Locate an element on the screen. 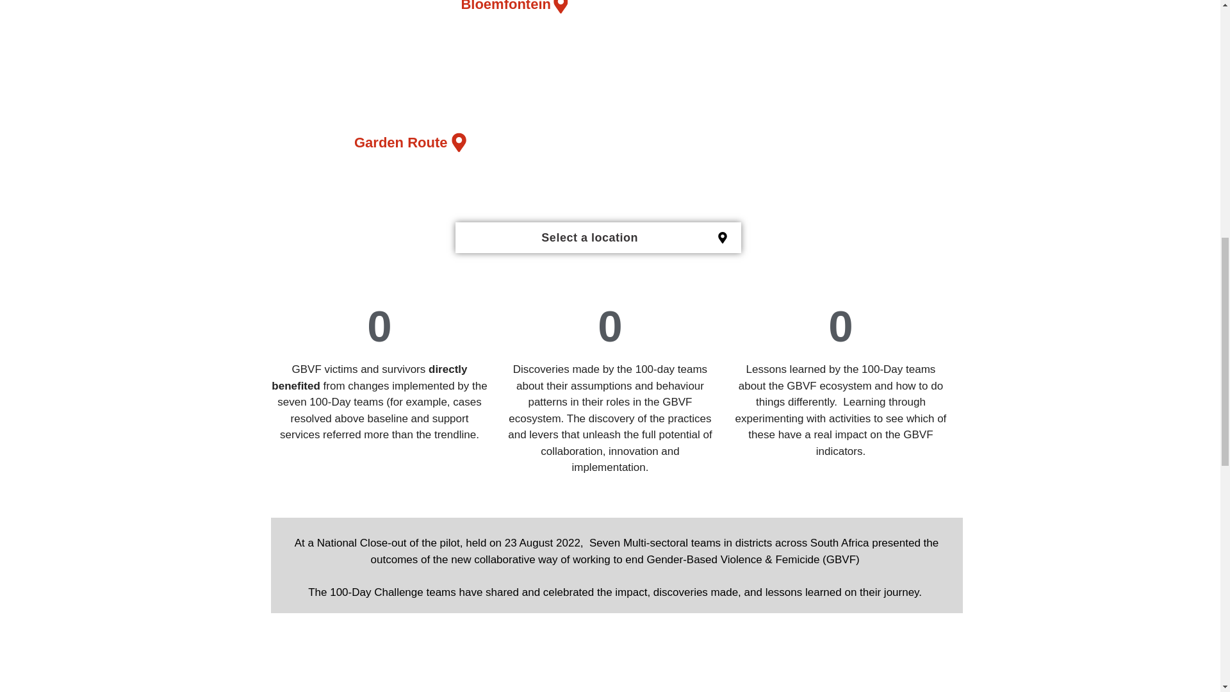 The height and width of the screenshot is (692, 1230). Garden Route is located at coordinates (410, 142).